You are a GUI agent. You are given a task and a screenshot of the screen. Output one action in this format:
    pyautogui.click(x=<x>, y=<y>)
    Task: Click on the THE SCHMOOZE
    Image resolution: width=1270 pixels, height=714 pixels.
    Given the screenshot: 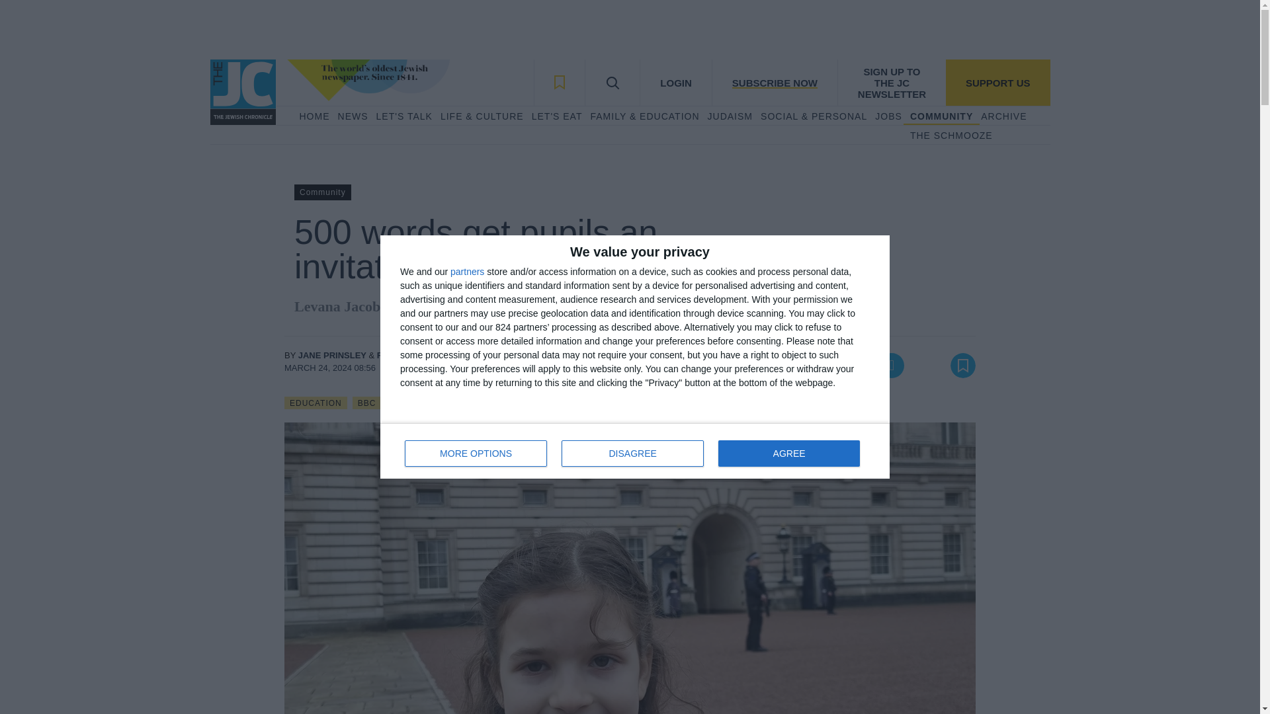 What is the action you would take?
    pyautogui.click(x=314, y=116)
    